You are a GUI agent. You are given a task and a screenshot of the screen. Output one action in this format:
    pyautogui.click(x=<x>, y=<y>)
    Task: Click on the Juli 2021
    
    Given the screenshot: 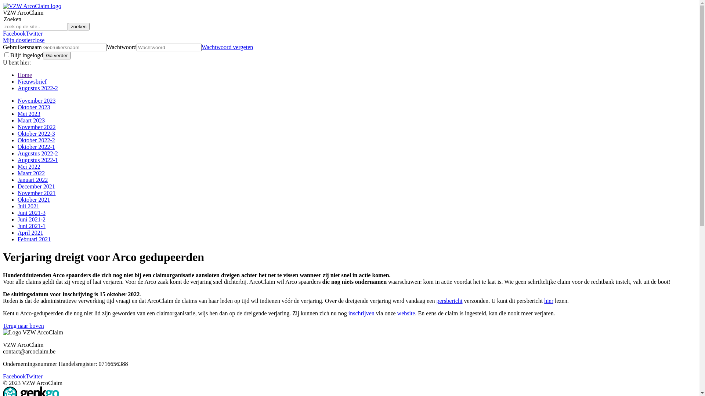 What is the action you would take?
    pyautogui.click(x=29, y=206)
    